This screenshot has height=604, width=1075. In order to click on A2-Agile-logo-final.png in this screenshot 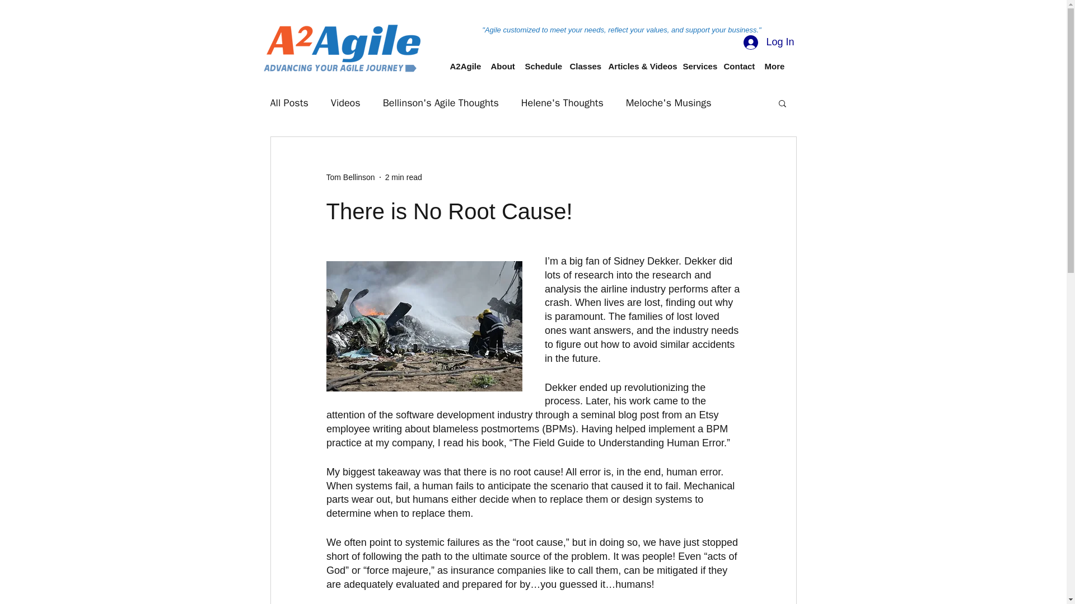, I will do `click(343, 47)`.